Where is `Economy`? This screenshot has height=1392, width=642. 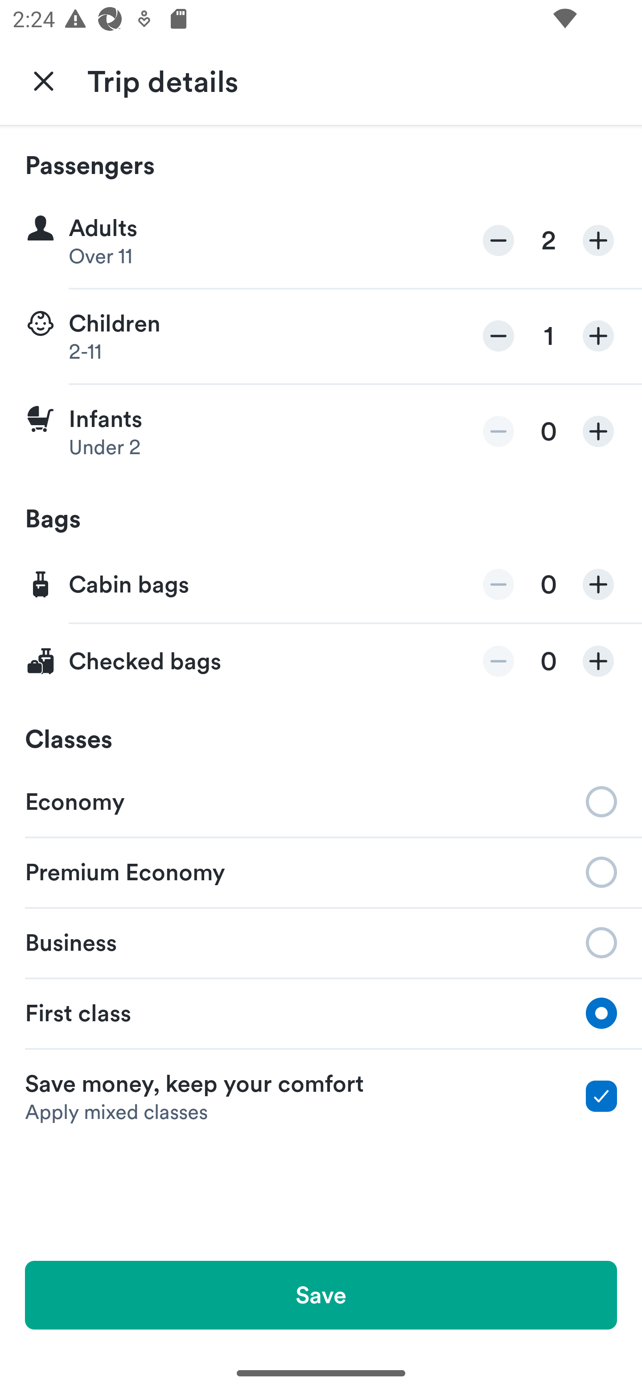 Economy is located at coordinates (321, 800).